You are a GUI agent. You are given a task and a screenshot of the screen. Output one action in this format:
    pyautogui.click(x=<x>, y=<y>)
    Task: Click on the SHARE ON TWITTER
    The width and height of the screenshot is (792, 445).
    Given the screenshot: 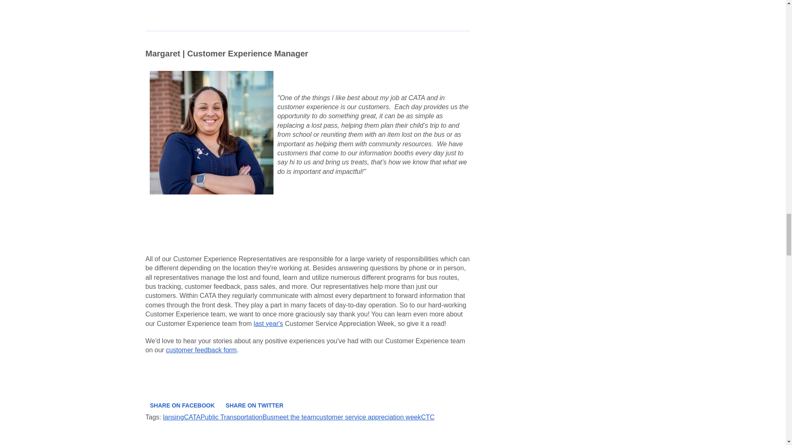 What is the action you would take?
    pyautogui.click(x=254, y=405)
    